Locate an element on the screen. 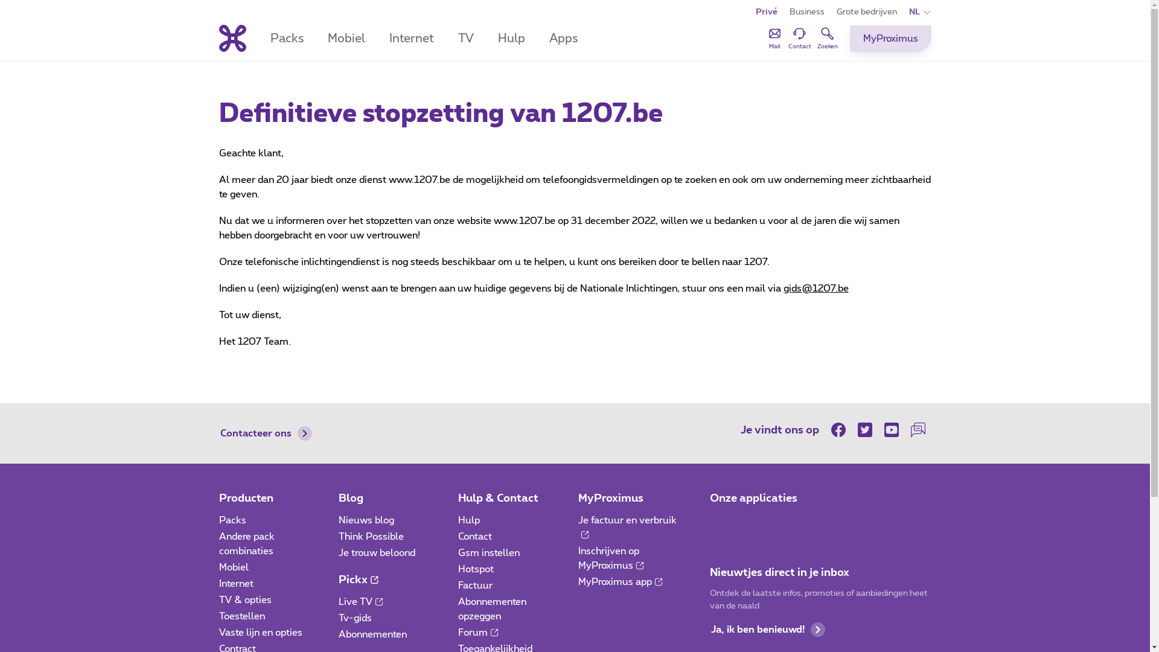 Image resolution: width=1159 pixels, height=652 pixels. Packs is located at coordinates (287, 39).